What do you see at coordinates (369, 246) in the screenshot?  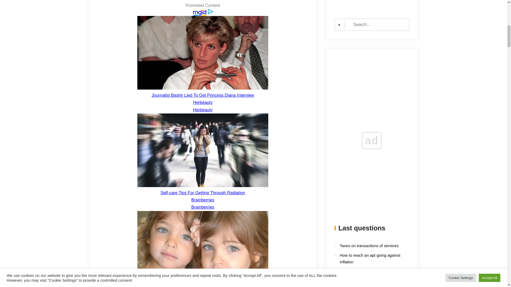 I see `Taxes on transactions of services` at bounding box center [369, 246].